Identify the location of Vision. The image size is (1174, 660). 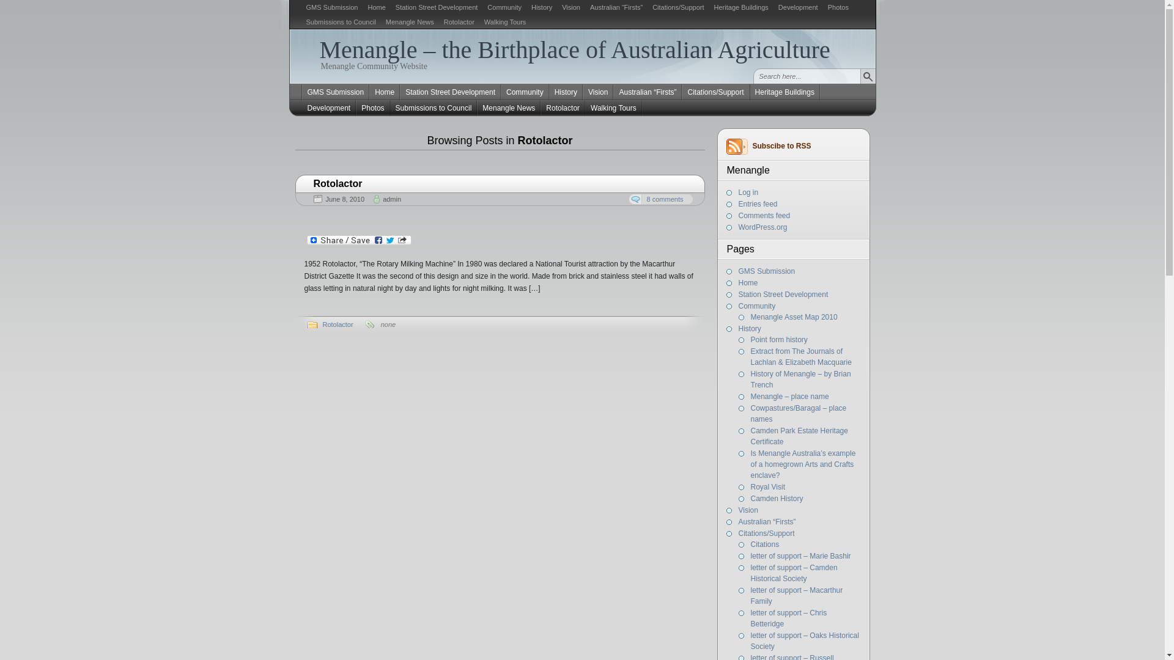
(571, 7).